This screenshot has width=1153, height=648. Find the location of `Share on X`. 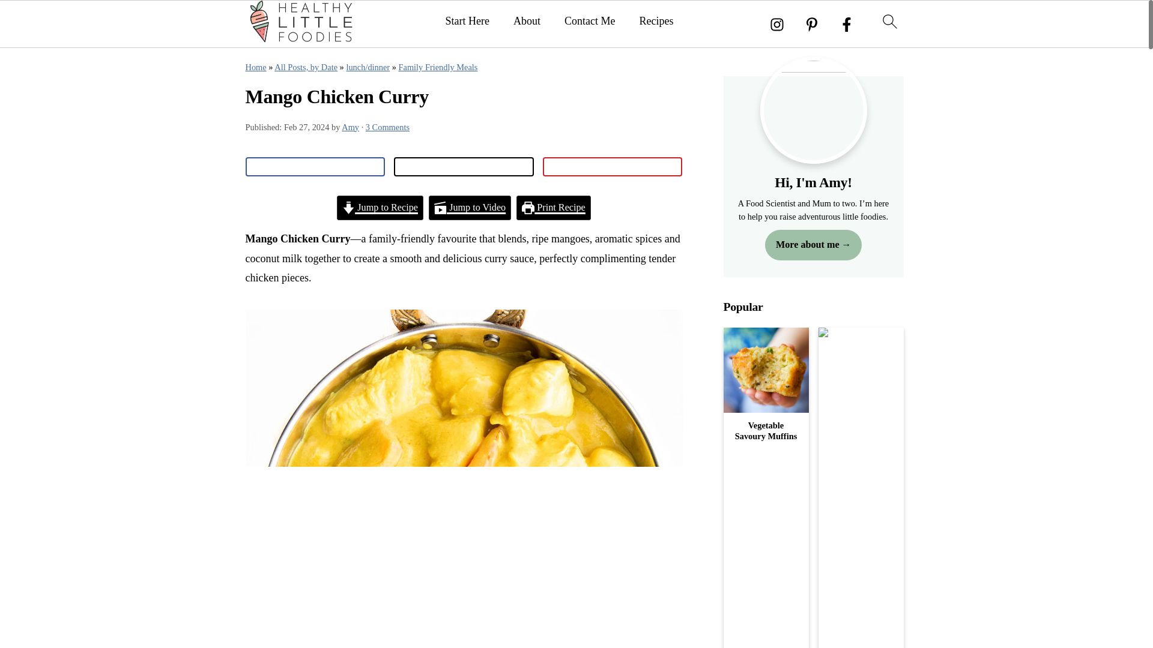

Share on X is located at coordinates (464, 167).